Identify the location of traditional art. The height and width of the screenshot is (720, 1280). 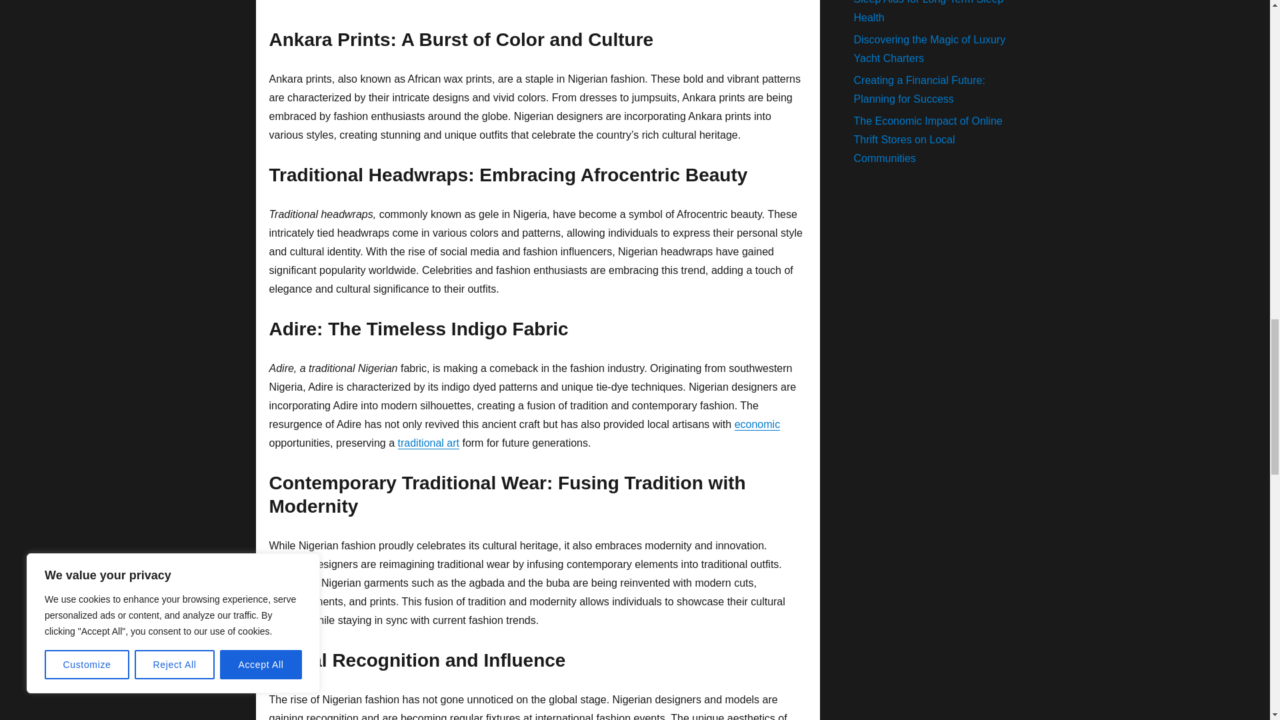
(428, 443).